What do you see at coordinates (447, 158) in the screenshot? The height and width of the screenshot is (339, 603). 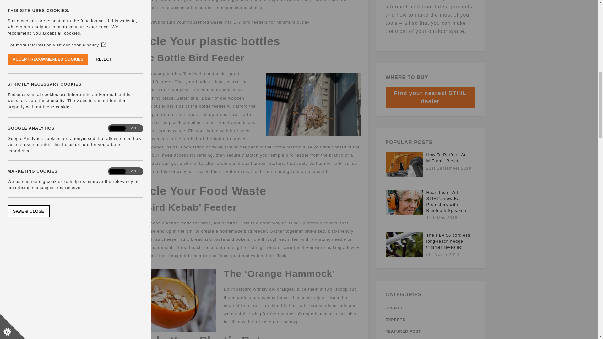 I see `Permanent Link to How To Perform An M-Tronic Reset` at bounding box center [447, 158].